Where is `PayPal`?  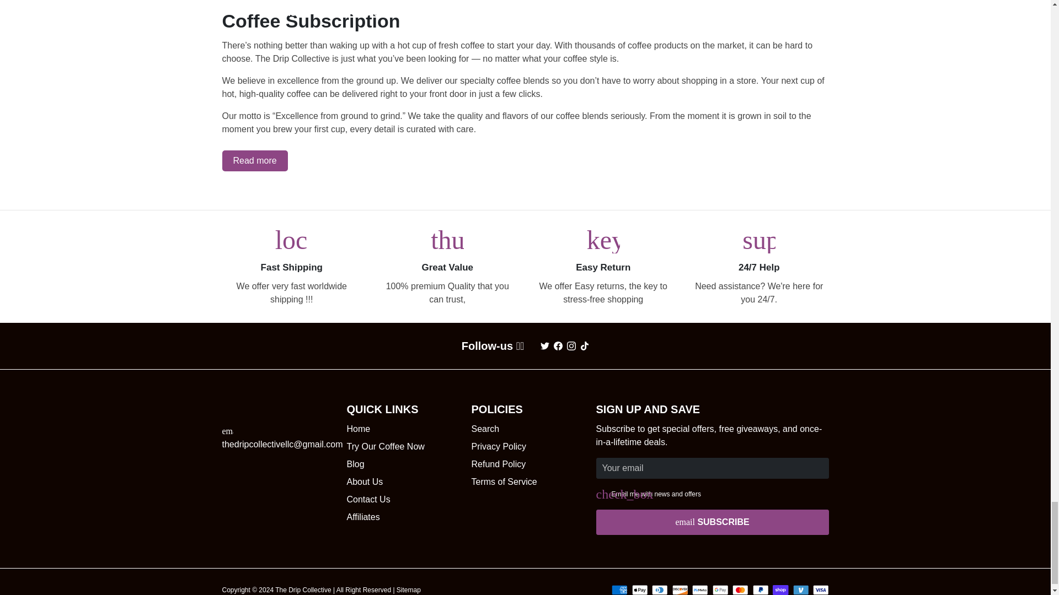
PayPal is located at coordinates (760, 589).